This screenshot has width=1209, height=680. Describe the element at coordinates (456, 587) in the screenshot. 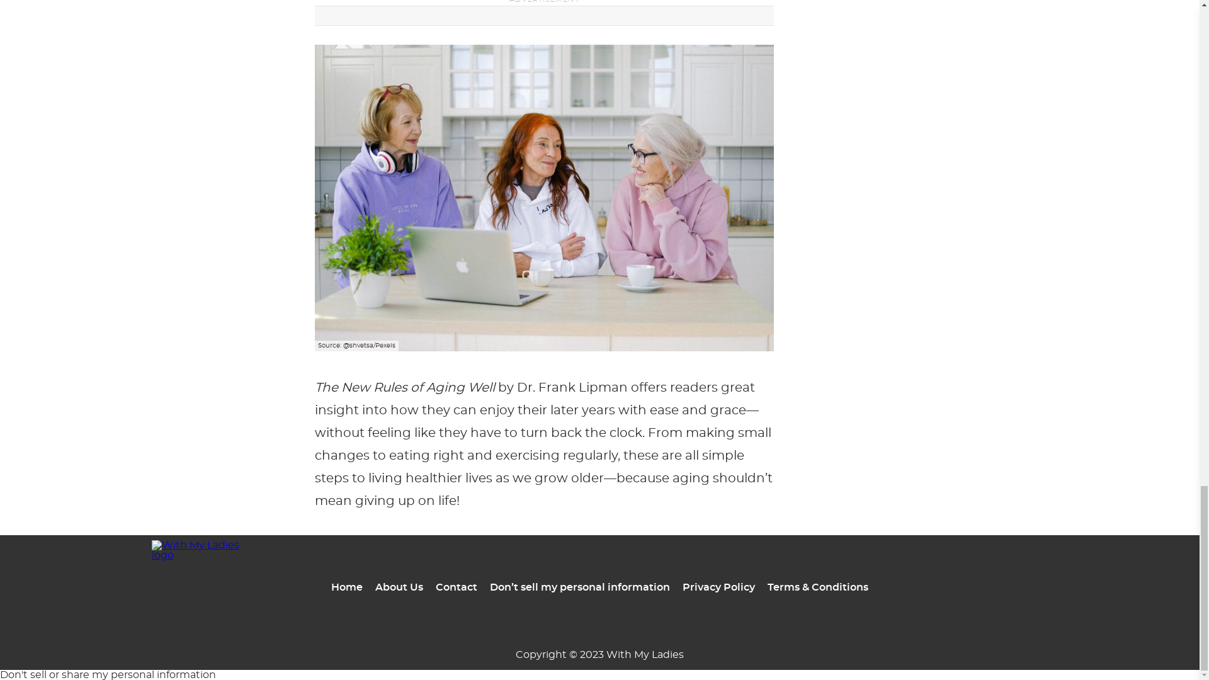

I see `Contact` at that location.